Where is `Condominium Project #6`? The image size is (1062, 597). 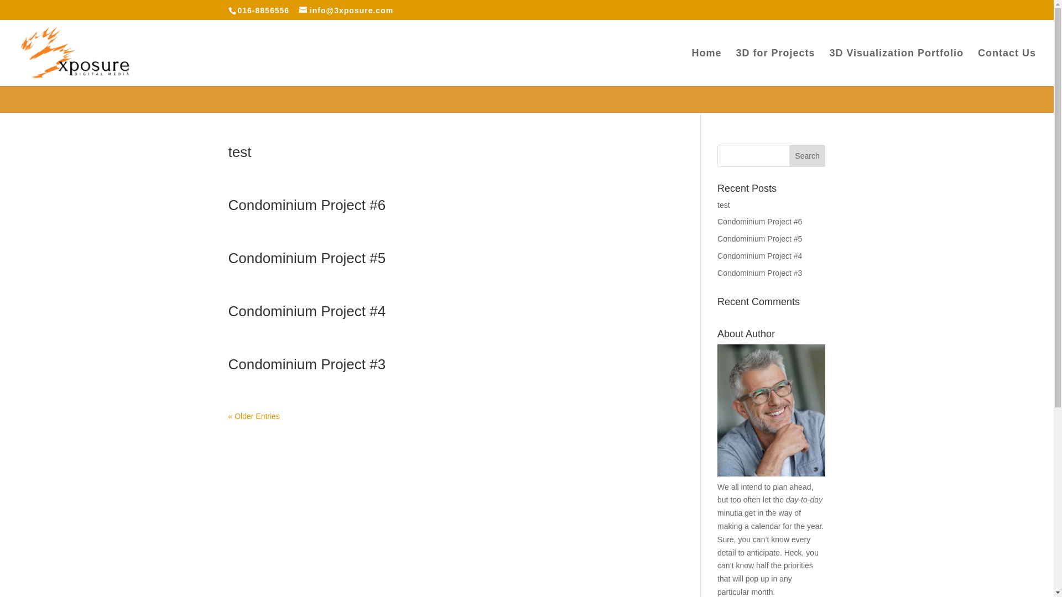 Condominium Project #6 is located at coordinates (760, 222).